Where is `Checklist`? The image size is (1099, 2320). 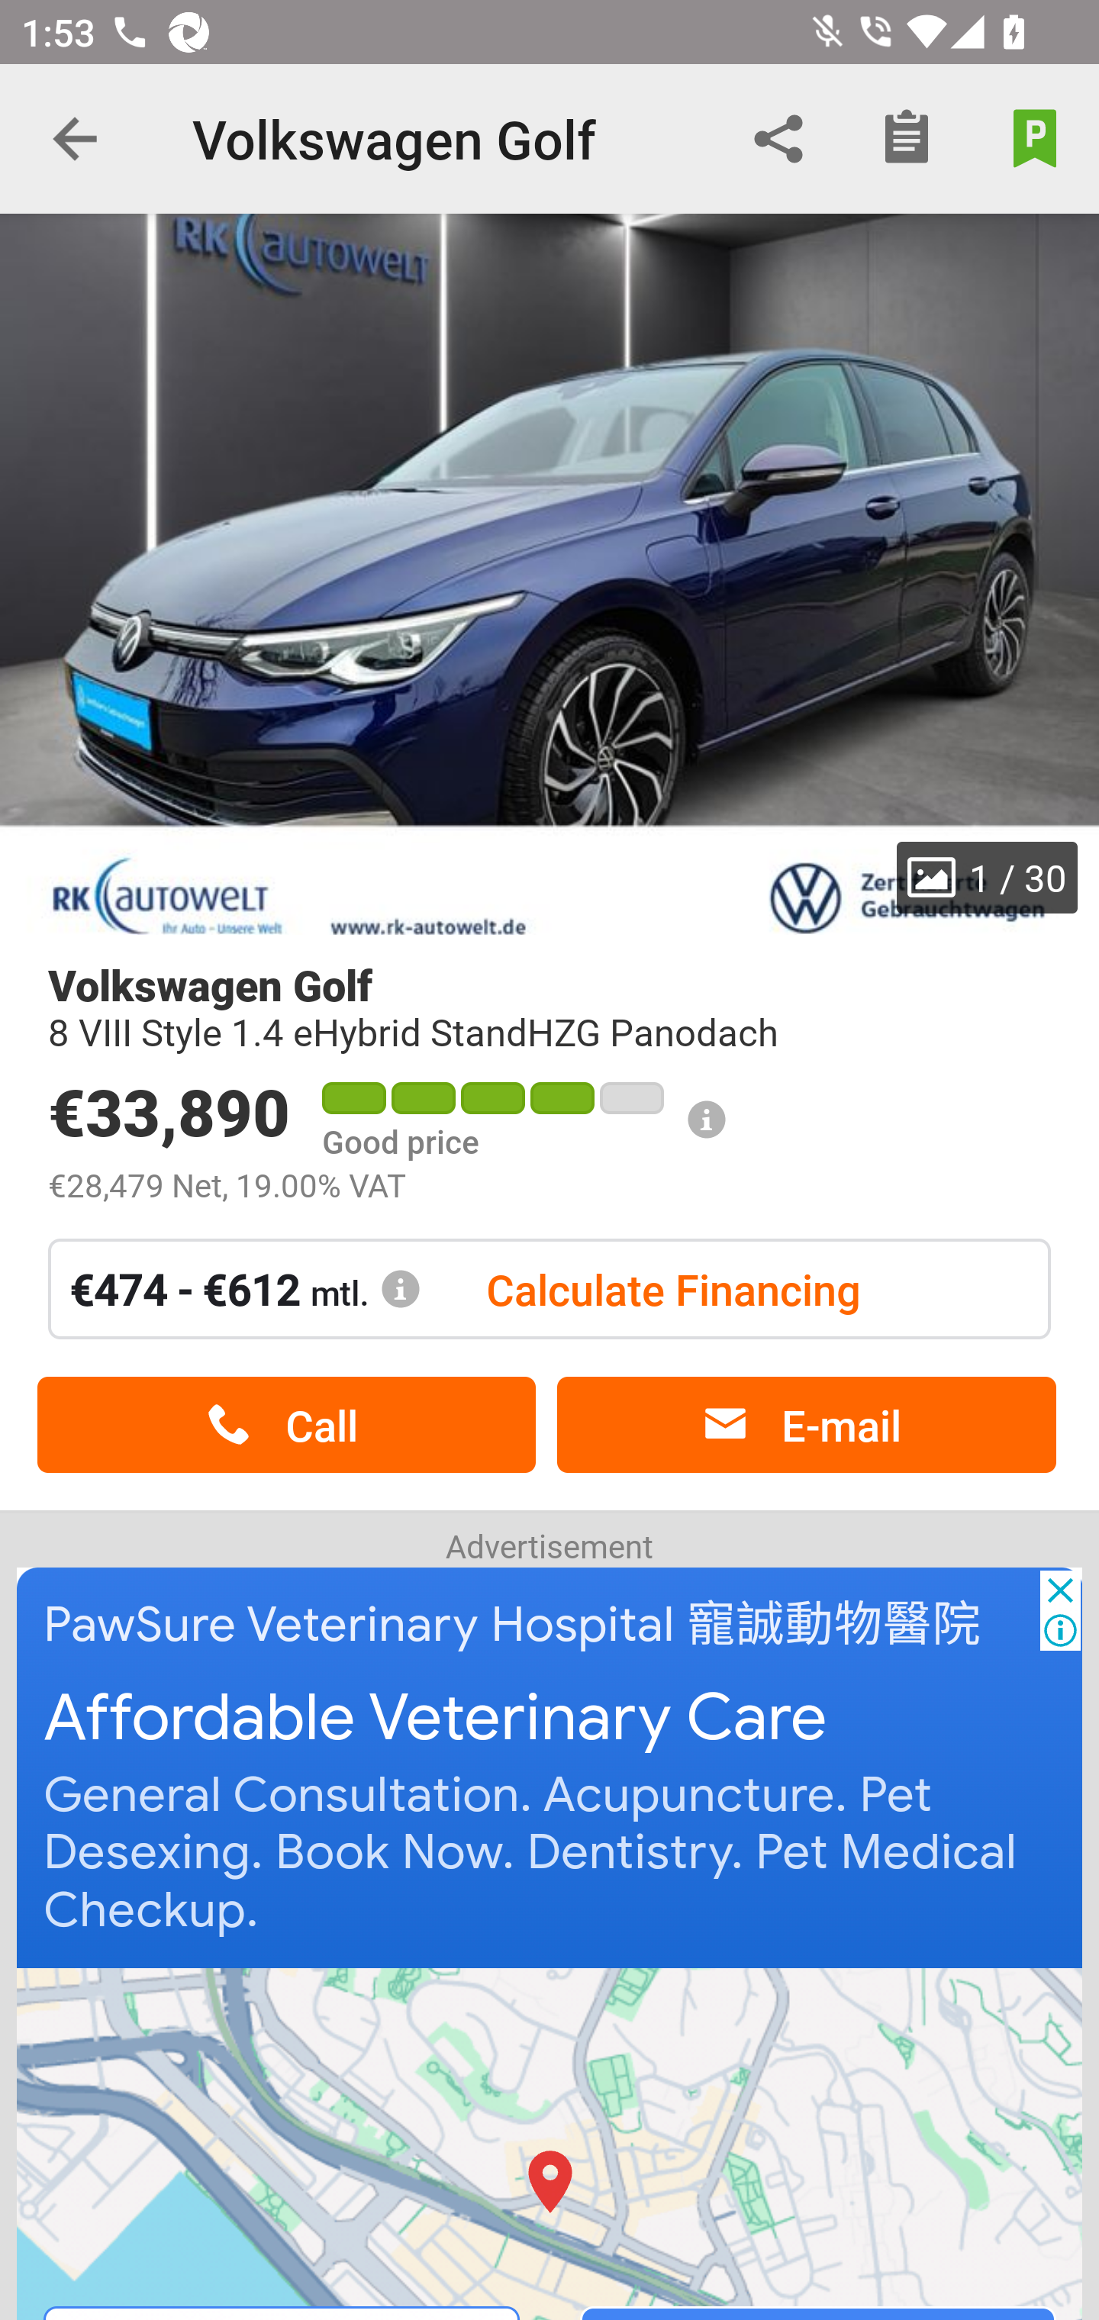
Checklist is located at coordinates (907, 139).